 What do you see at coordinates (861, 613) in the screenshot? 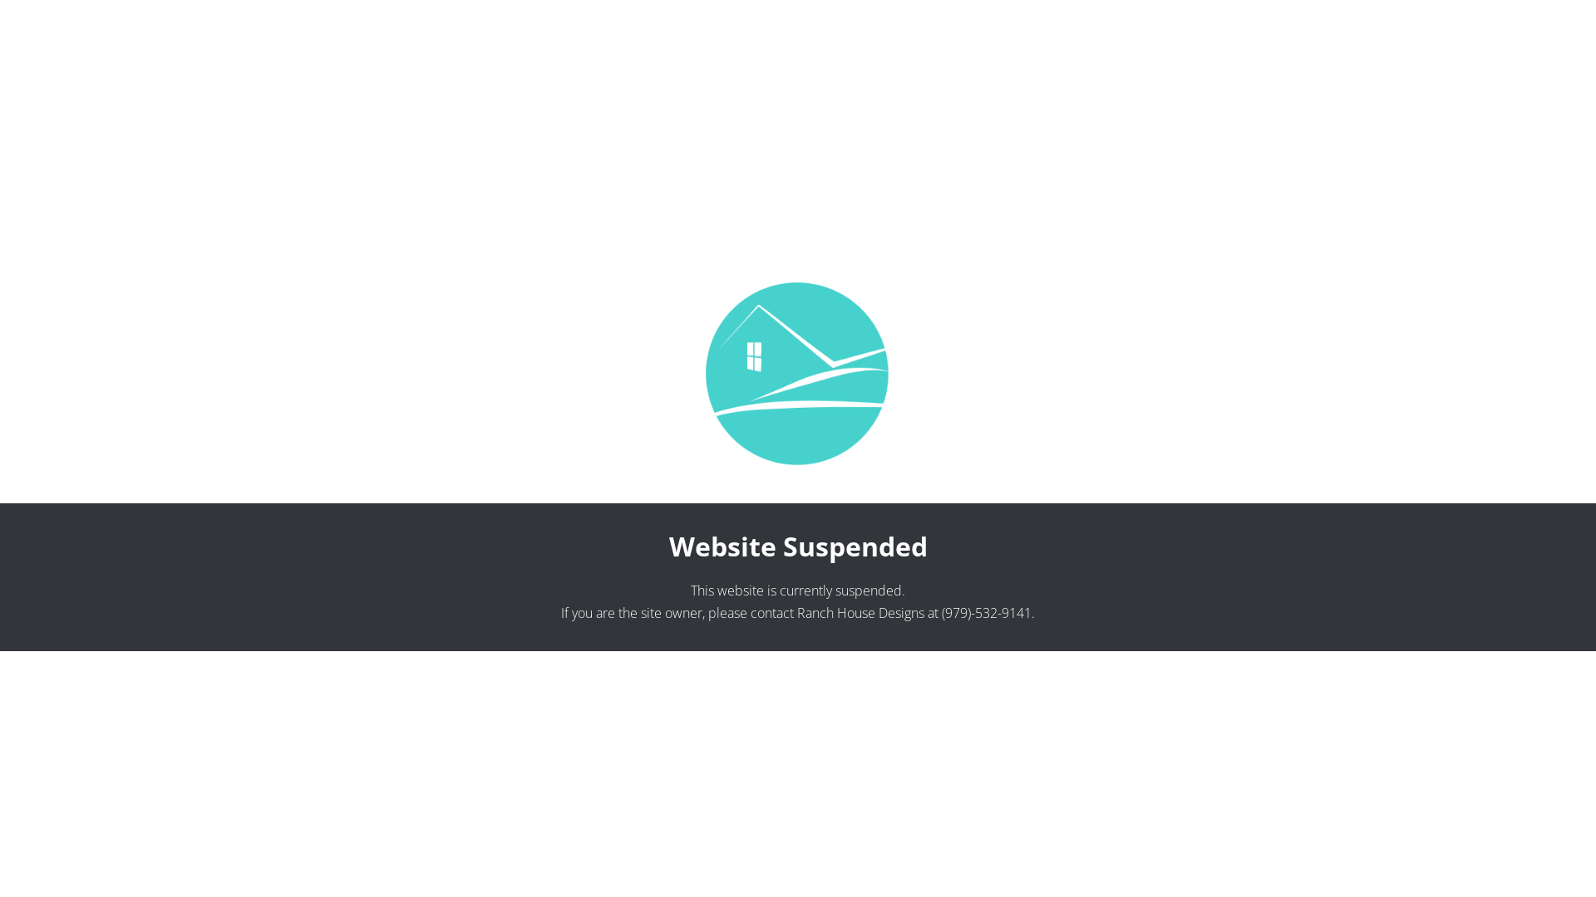
I see `Ranch House Designs` at bounding box center [861, 613].